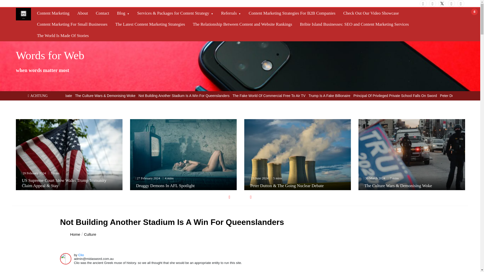 Image resolution: width=484 pixels, height=272 pixels. I want to click on Content Marketing, so click(53, 13).